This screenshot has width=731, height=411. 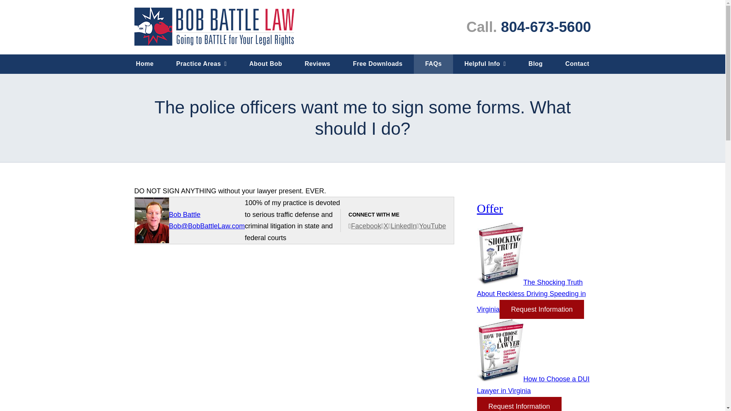 What do you see at coordinates (318, 64) in the screenshot?
I see `Reviews` at bounding box center [318, 64].